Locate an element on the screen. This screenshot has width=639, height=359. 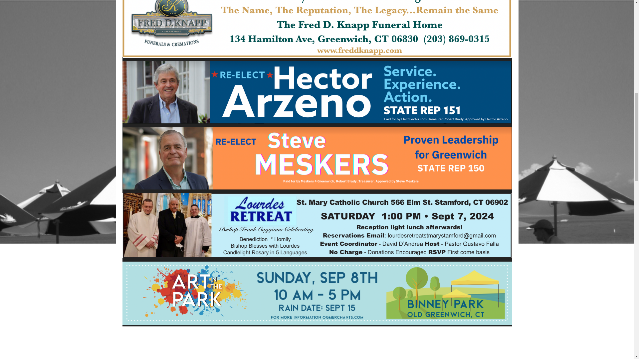
Fred D Knapp Funeral Home is located at coordinates (317, 30).